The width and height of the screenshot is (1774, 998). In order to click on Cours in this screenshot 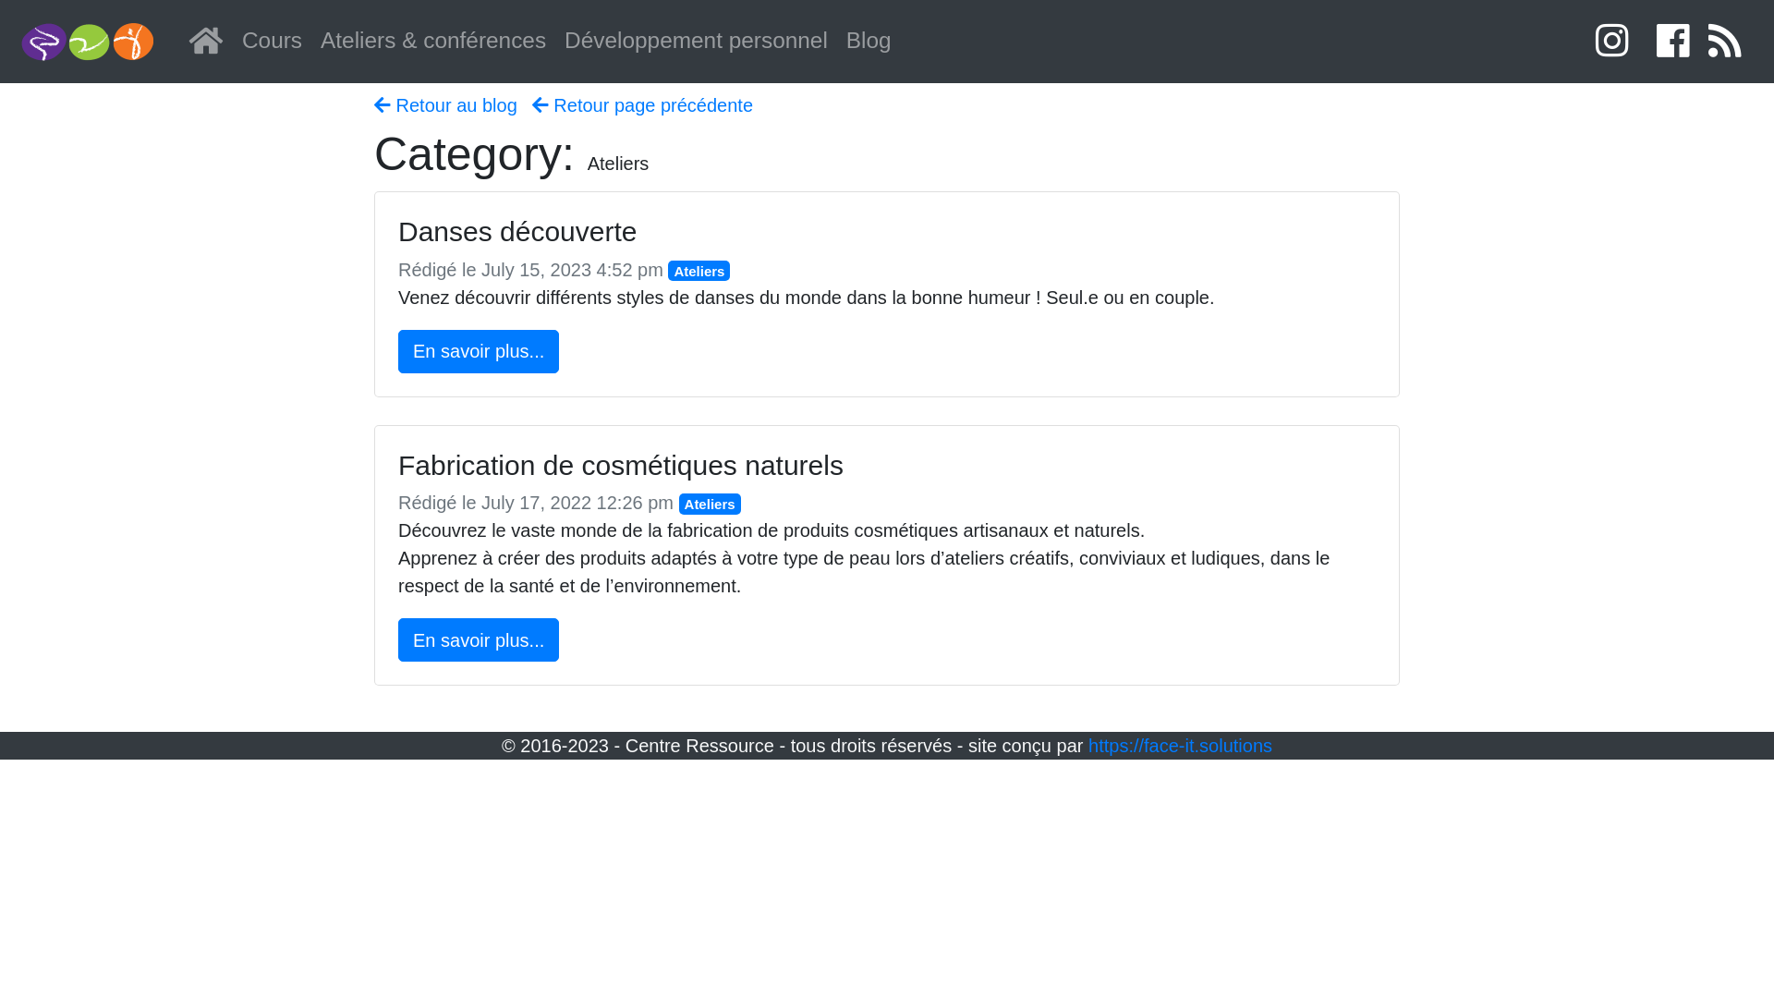, I will do `click(272, 42)`.